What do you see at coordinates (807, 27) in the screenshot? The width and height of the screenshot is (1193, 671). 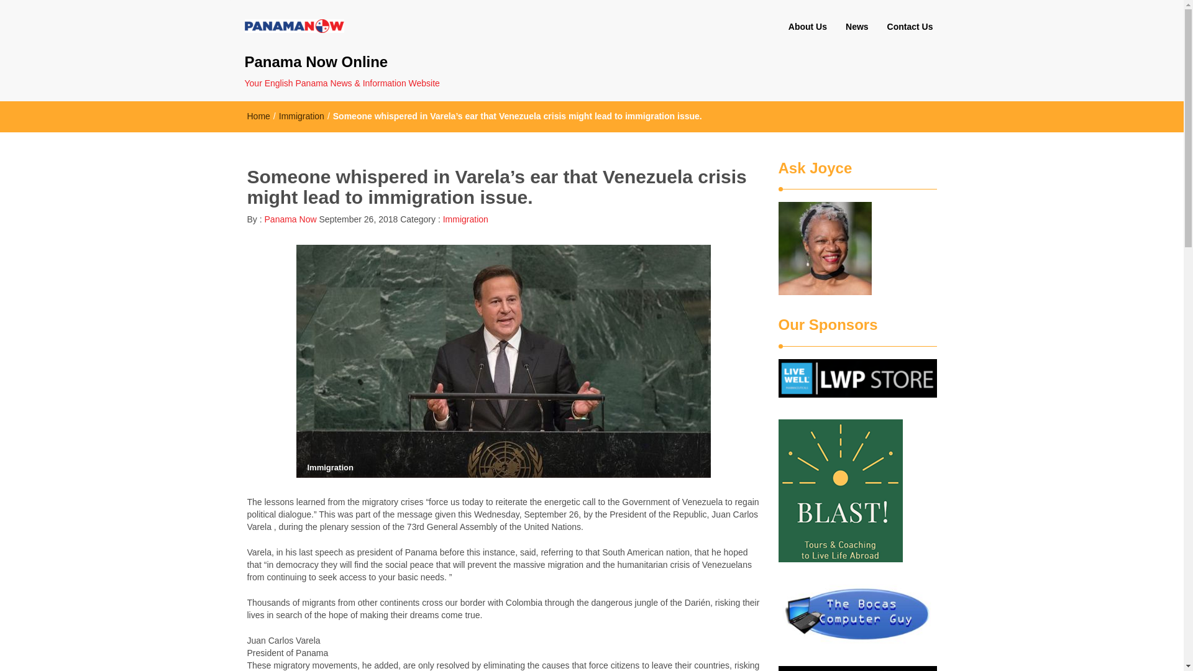 I see `About Us` at bounding box center [807, 27].